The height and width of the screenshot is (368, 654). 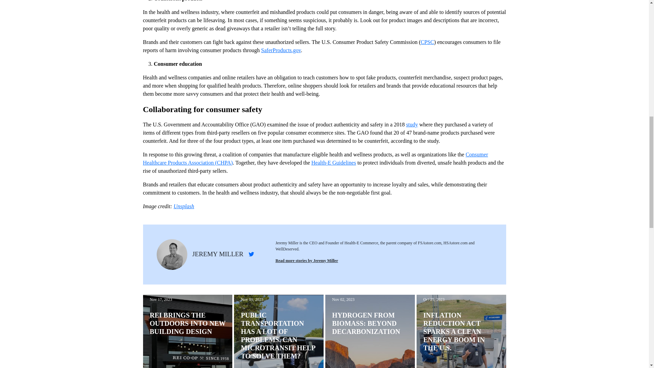 I want to click on Health-E Guidelines, so click(x=333, y=163).